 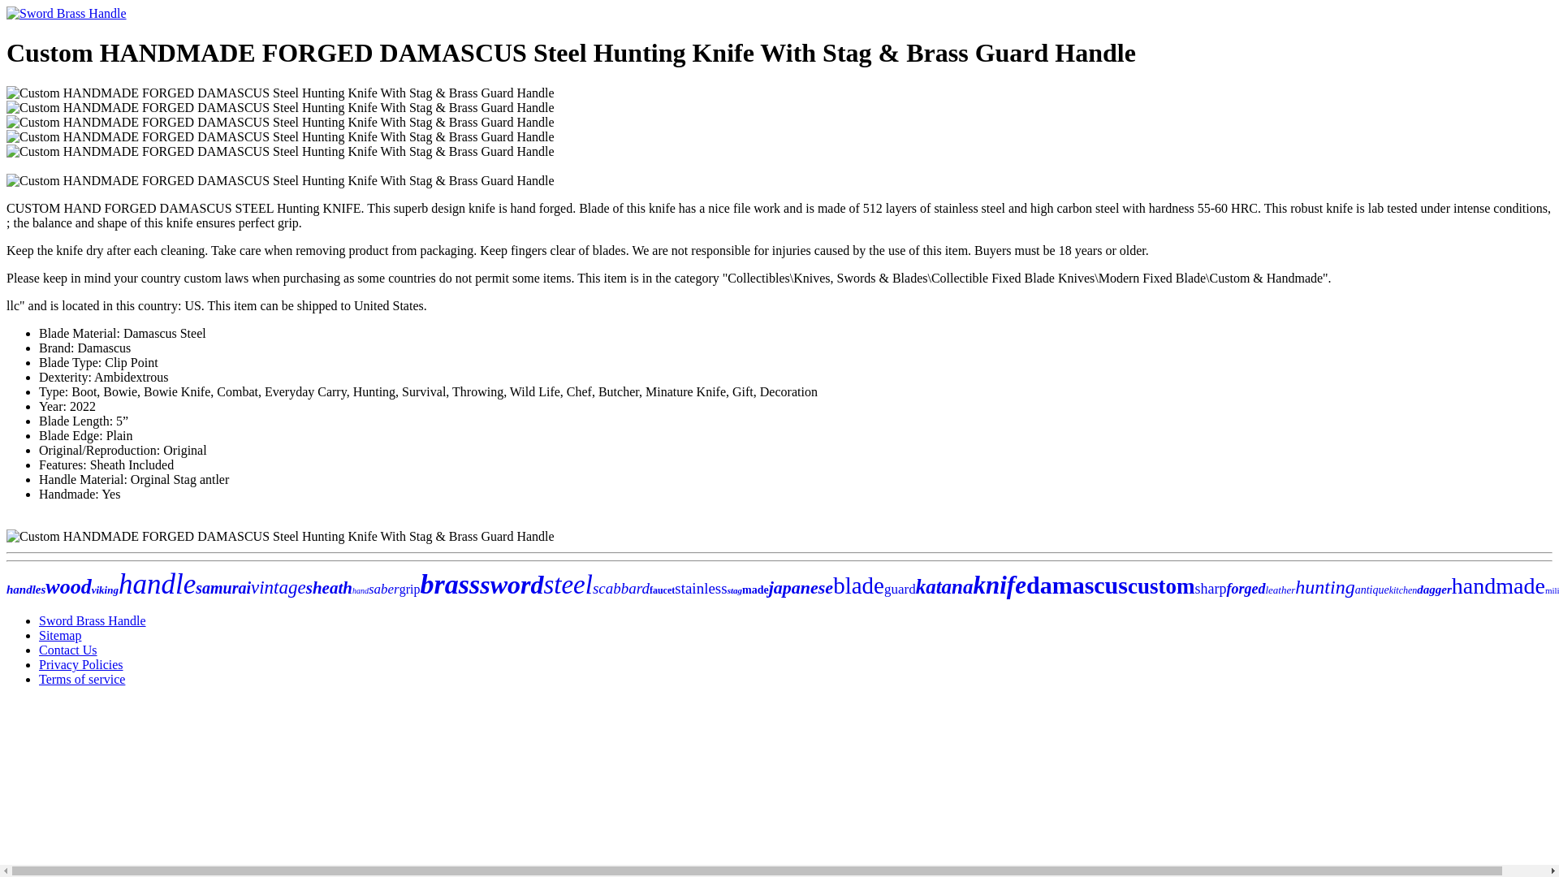 What do you see at coordinates (409, 590) in the screenshot?
I see `grip` at bounding box center [409, 590].